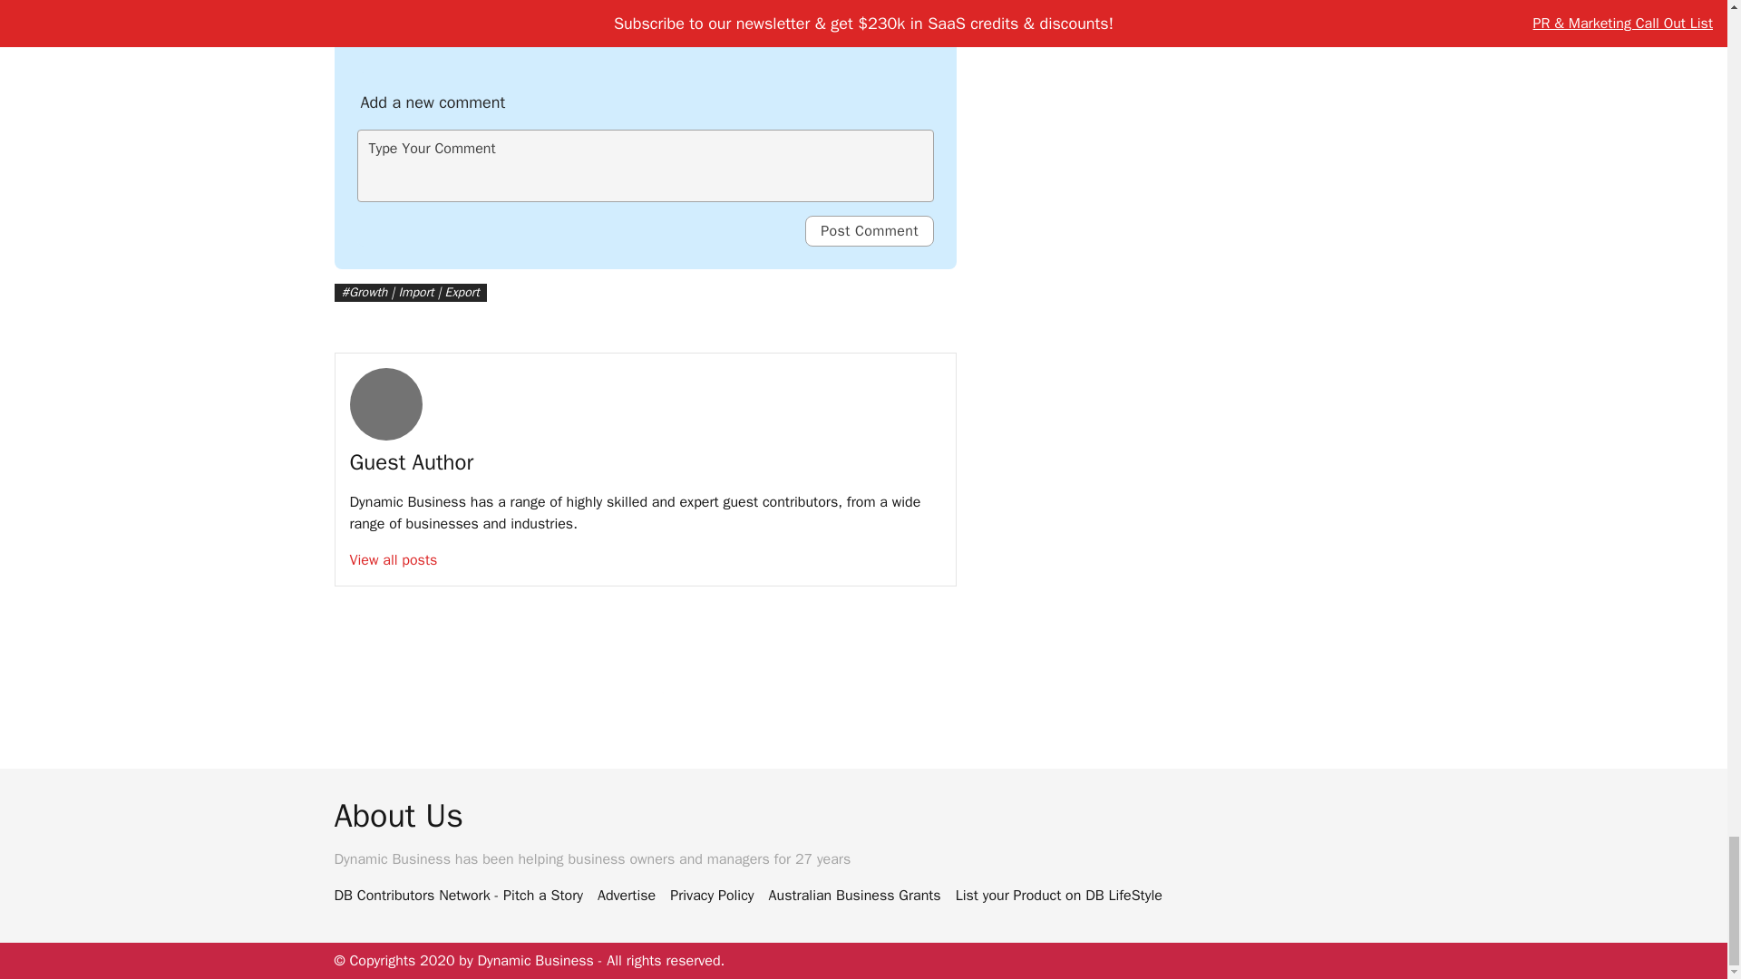 The image size is (1741, 979). Describe the element at coordinates (394, 560) in the screenshot. I see `View all posts` at that location.